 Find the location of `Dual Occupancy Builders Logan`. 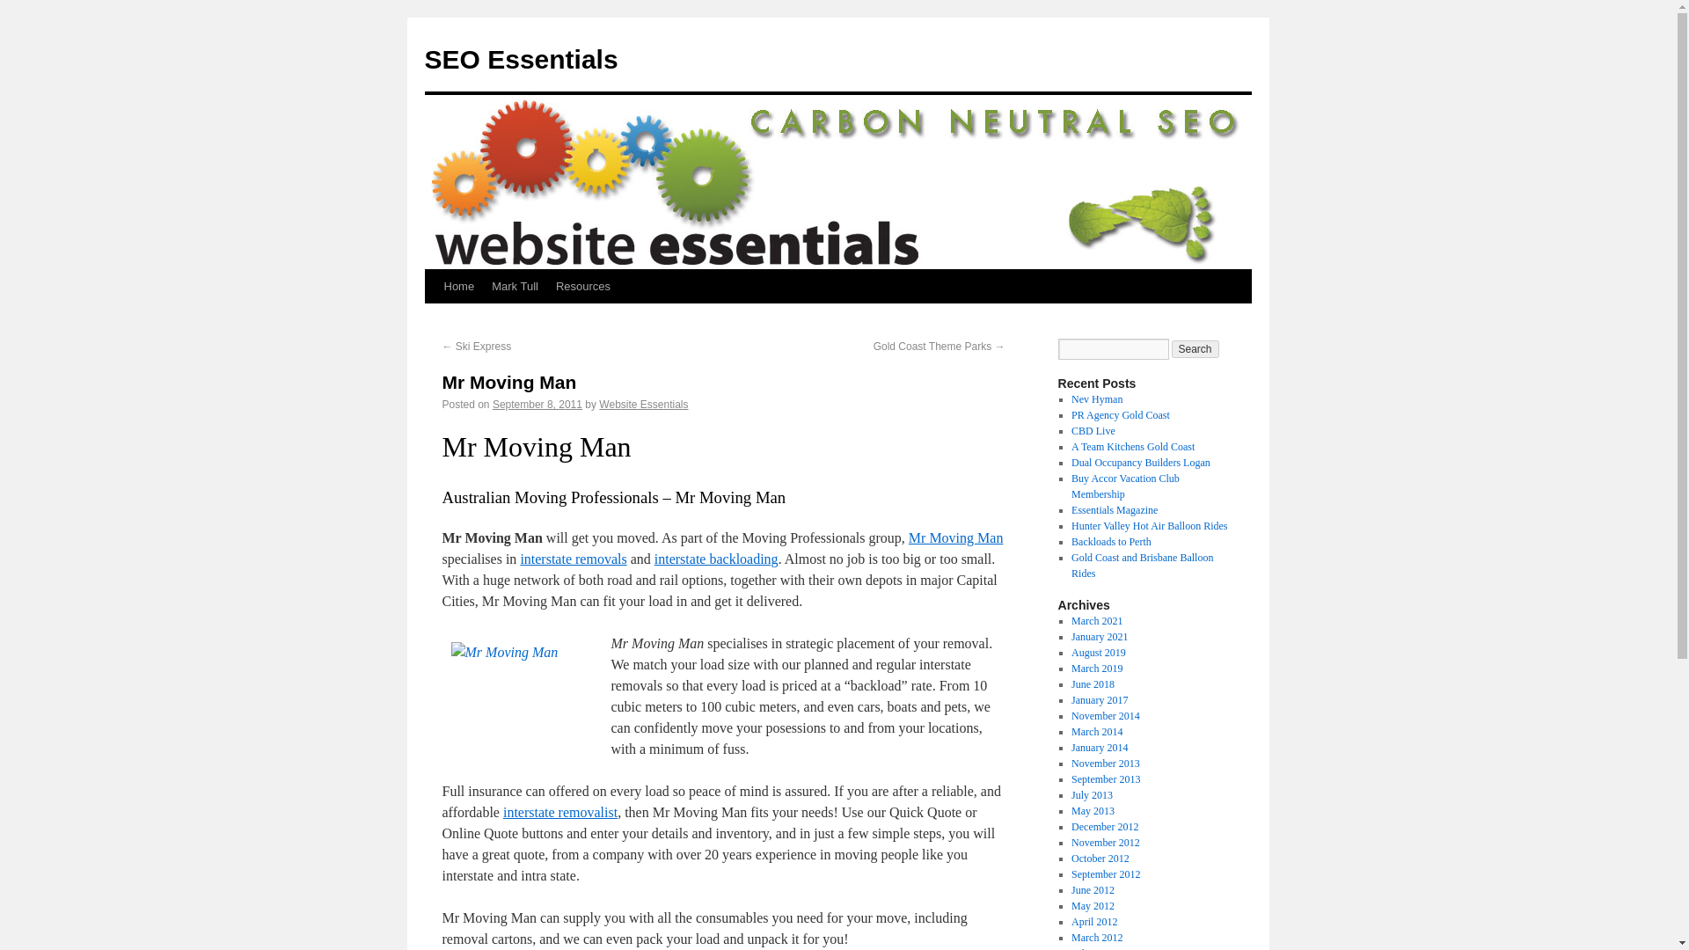

Dual Occupancy Builders Logan is located at coordinates (1140, 463).